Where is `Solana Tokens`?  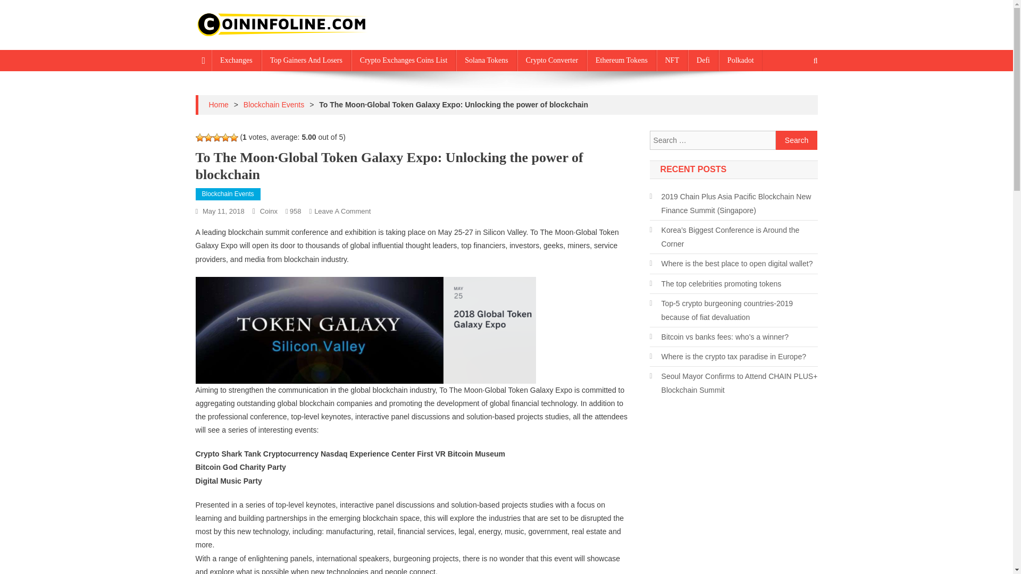 Solana Tokens is located at coordinates (486, 60).